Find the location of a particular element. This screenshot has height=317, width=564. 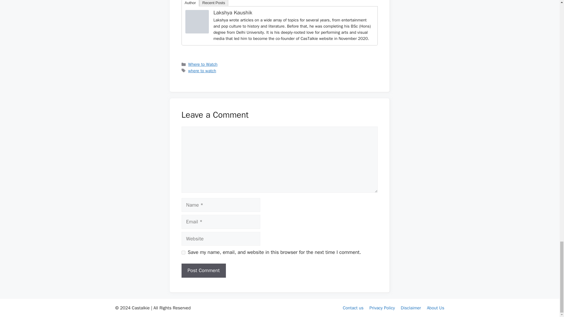

Recent Posts is located at coordinates (214, 3).